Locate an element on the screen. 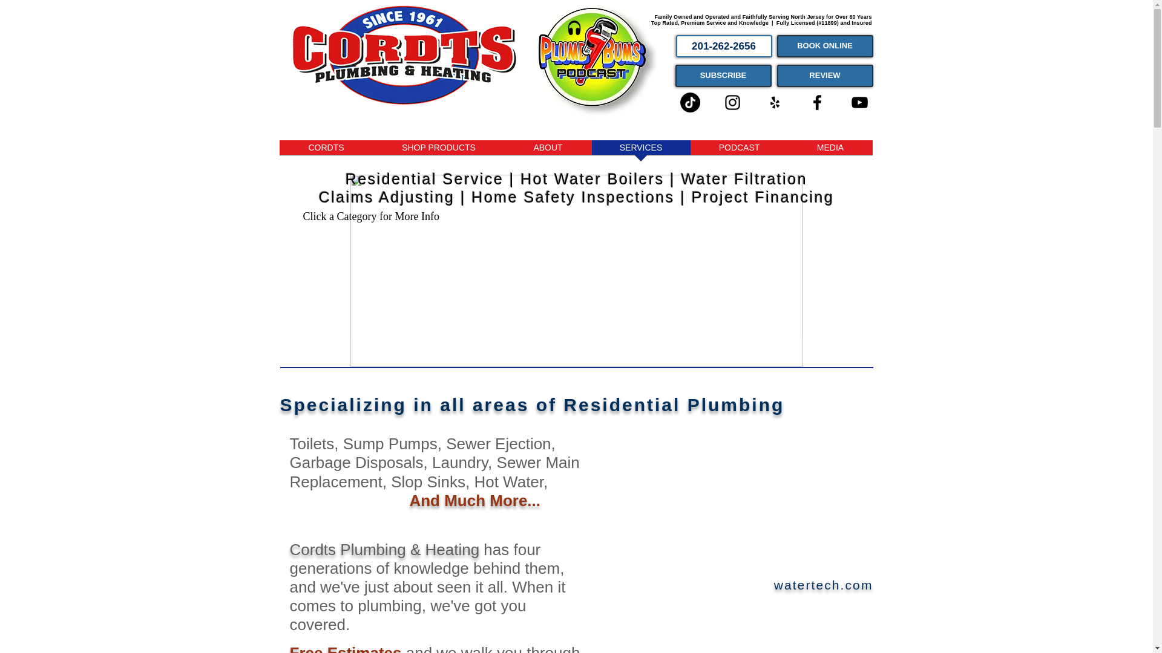 This screenshot has width=1162, height=653. watertech.com is located at coordinates (823, 584).